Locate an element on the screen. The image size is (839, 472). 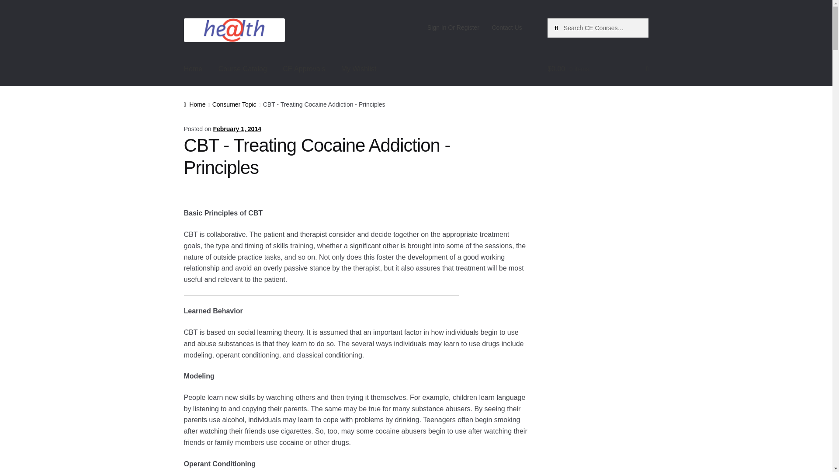
Sign In Or Register is located at coordinates (453, 28).